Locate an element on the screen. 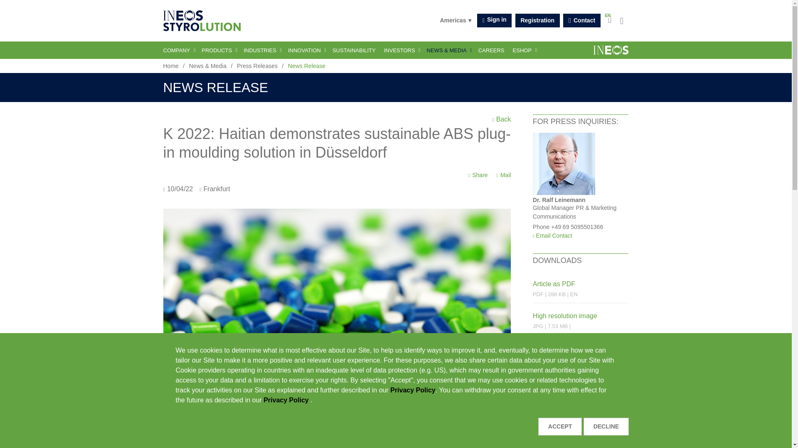 The image size is (798, 448). Sign in is located at coordinates (494, 20).